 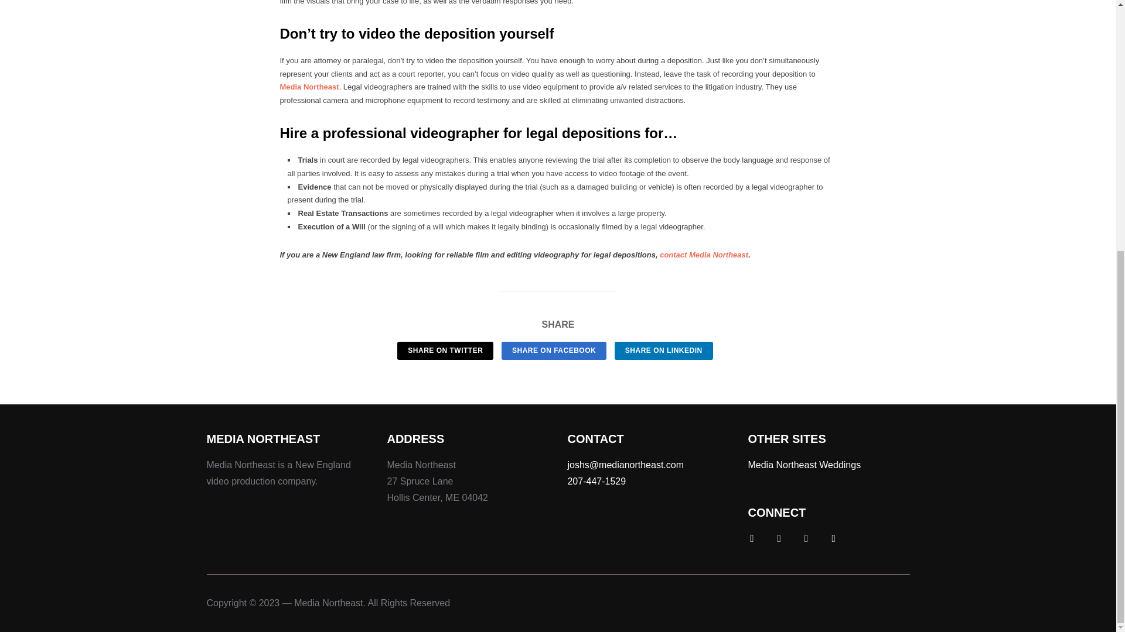 I want to click on SHARE ON LINKEDIN, so click(x=663, y=351).